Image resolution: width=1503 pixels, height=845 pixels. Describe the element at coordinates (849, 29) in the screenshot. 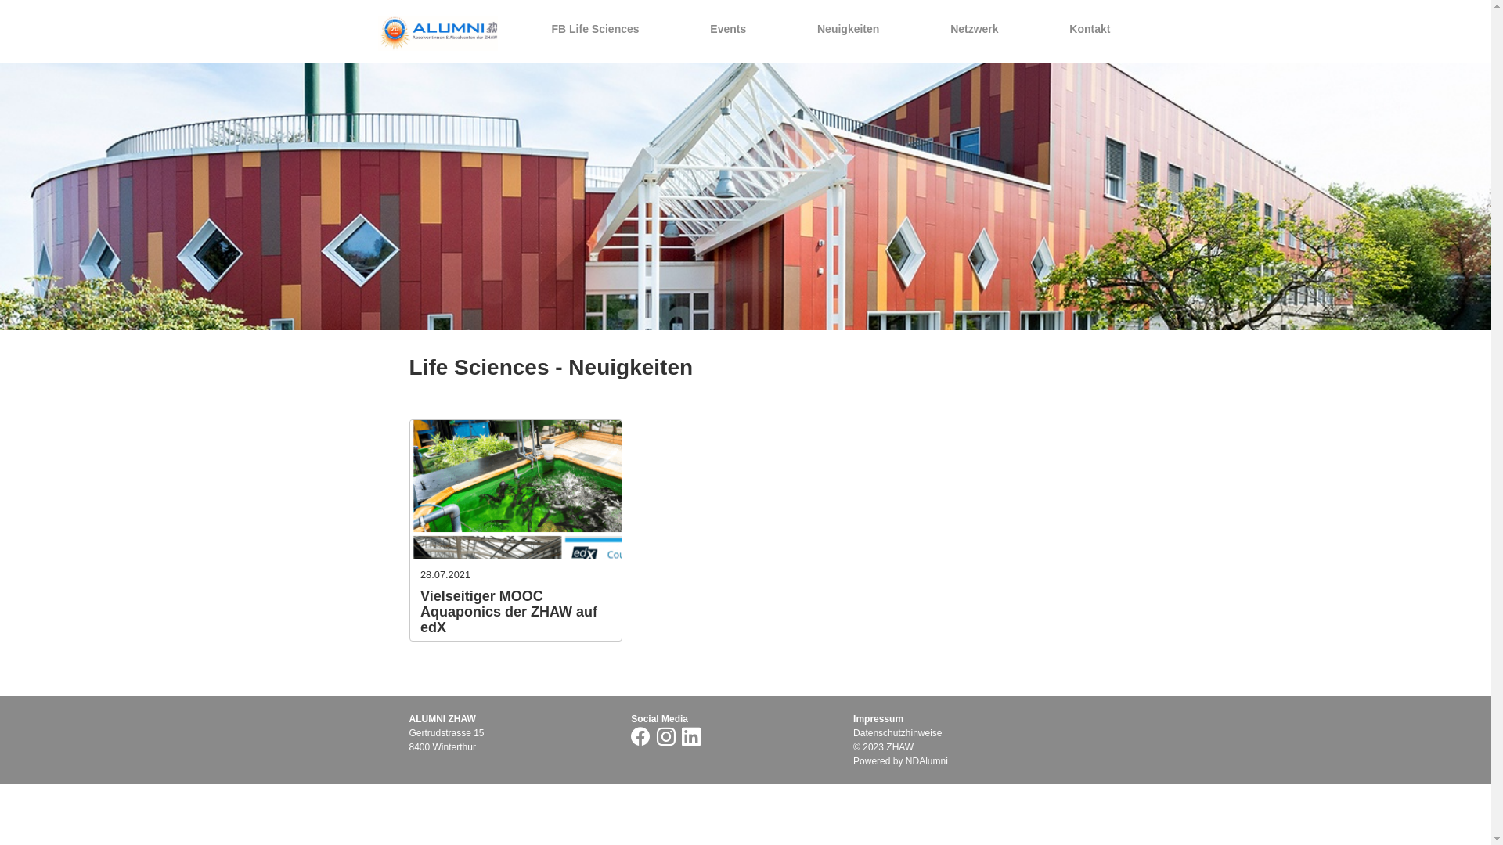

I see `Neuigkeiten` at that location.